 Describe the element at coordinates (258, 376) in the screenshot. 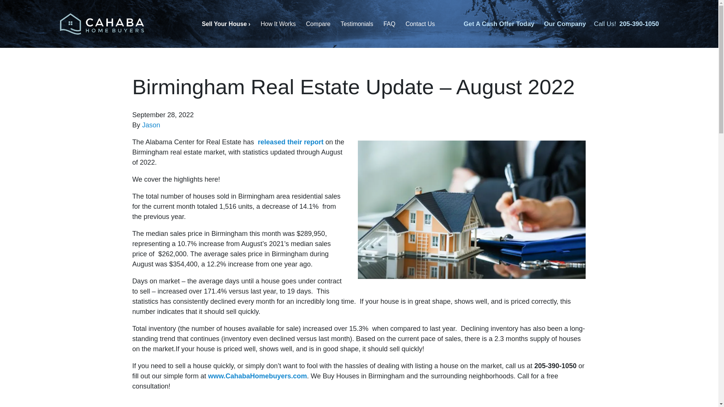

I see `www.CahabaHomebuyers.com` at that location.